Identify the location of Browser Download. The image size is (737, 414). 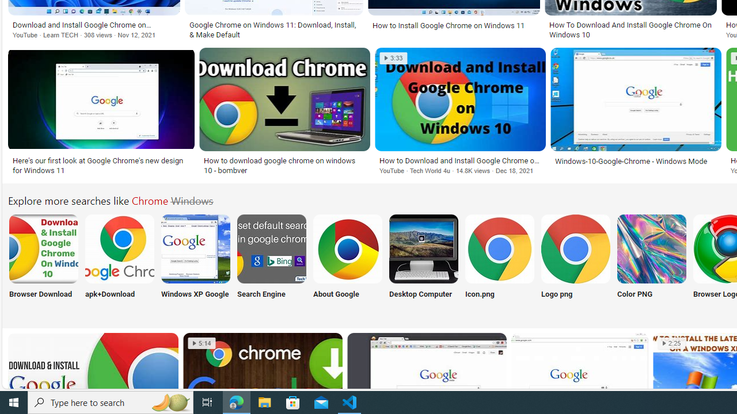
(43, 263).